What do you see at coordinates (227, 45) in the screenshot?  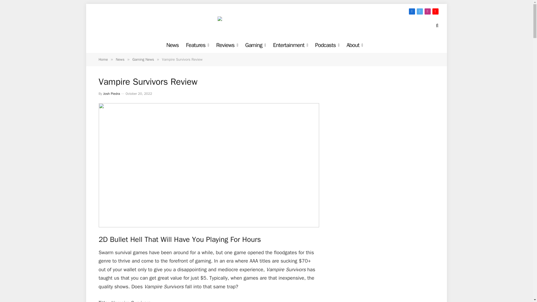 I see `Reviews` at bounding box center [227, 45].